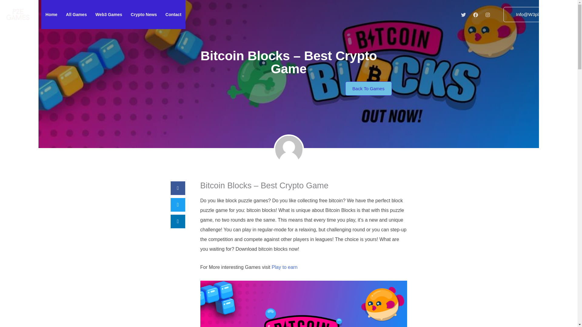 Image resolution: width=582 pixels, height=327 pixels. I want to click on Crypto News, so click(144, 15).